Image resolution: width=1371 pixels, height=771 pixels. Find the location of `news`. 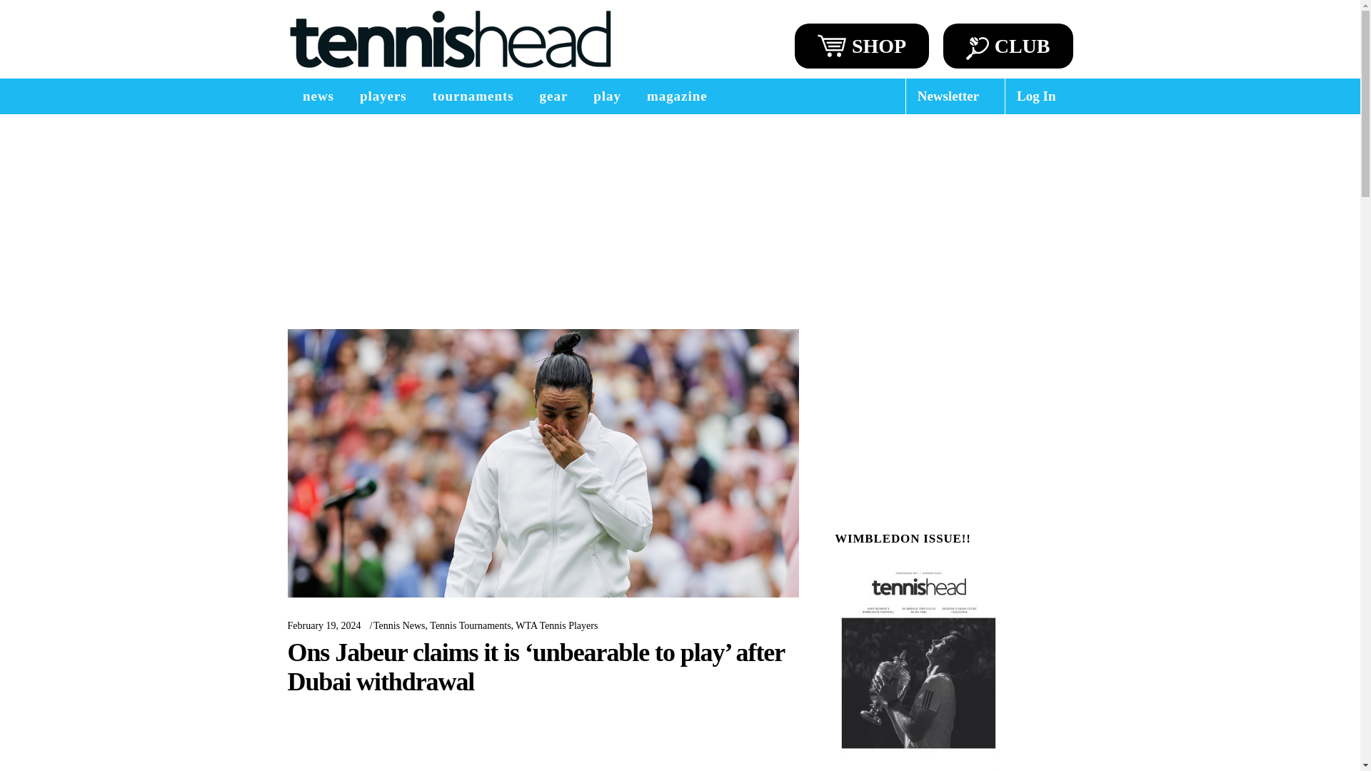

news is located at coordinates (318, 96).